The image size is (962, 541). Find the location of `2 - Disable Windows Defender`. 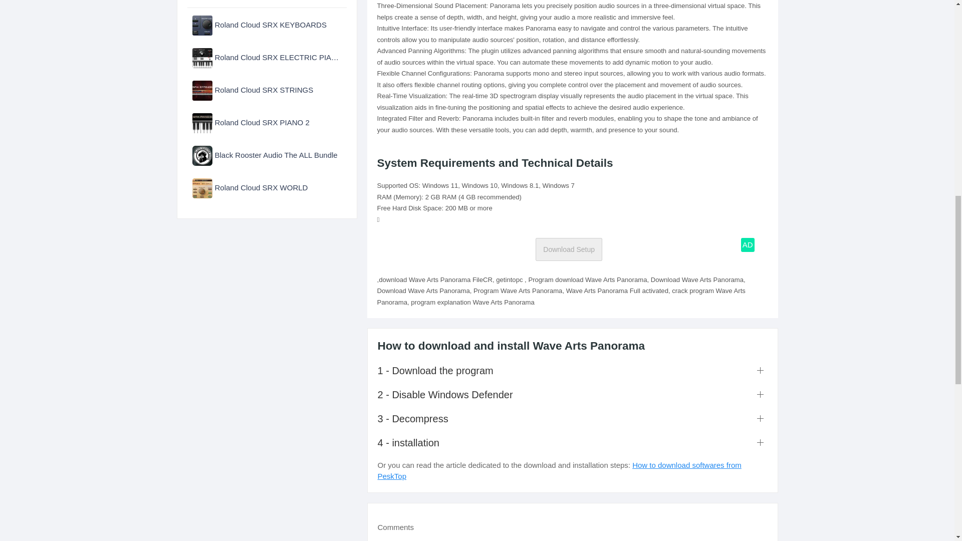

2 - Disable Windows Defender is located at coordinates (573, 395).